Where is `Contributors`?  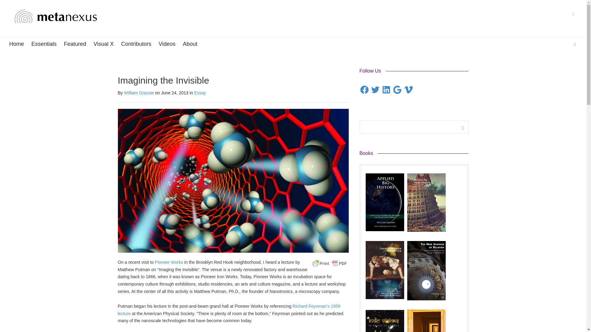
Contributors is located at coordinates (136, 44).